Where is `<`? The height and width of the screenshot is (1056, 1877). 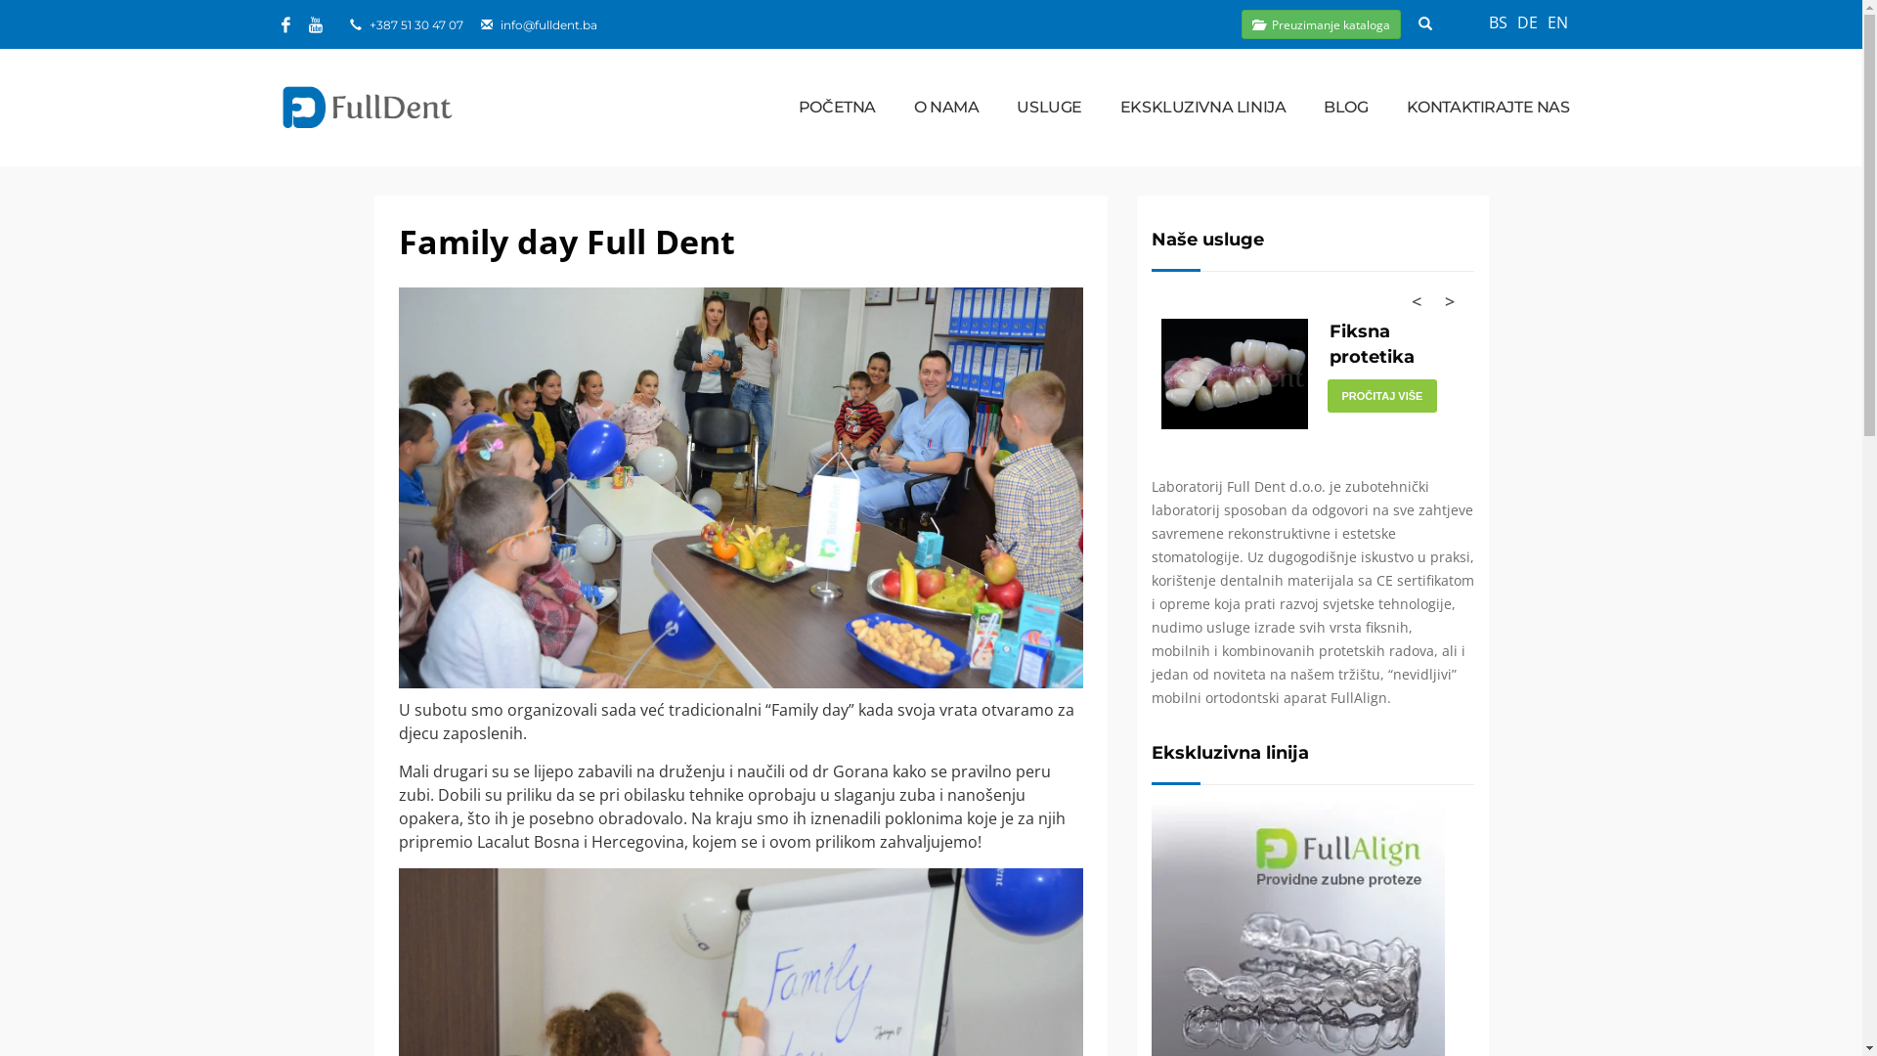
< is located at coordinates (1407, 303).